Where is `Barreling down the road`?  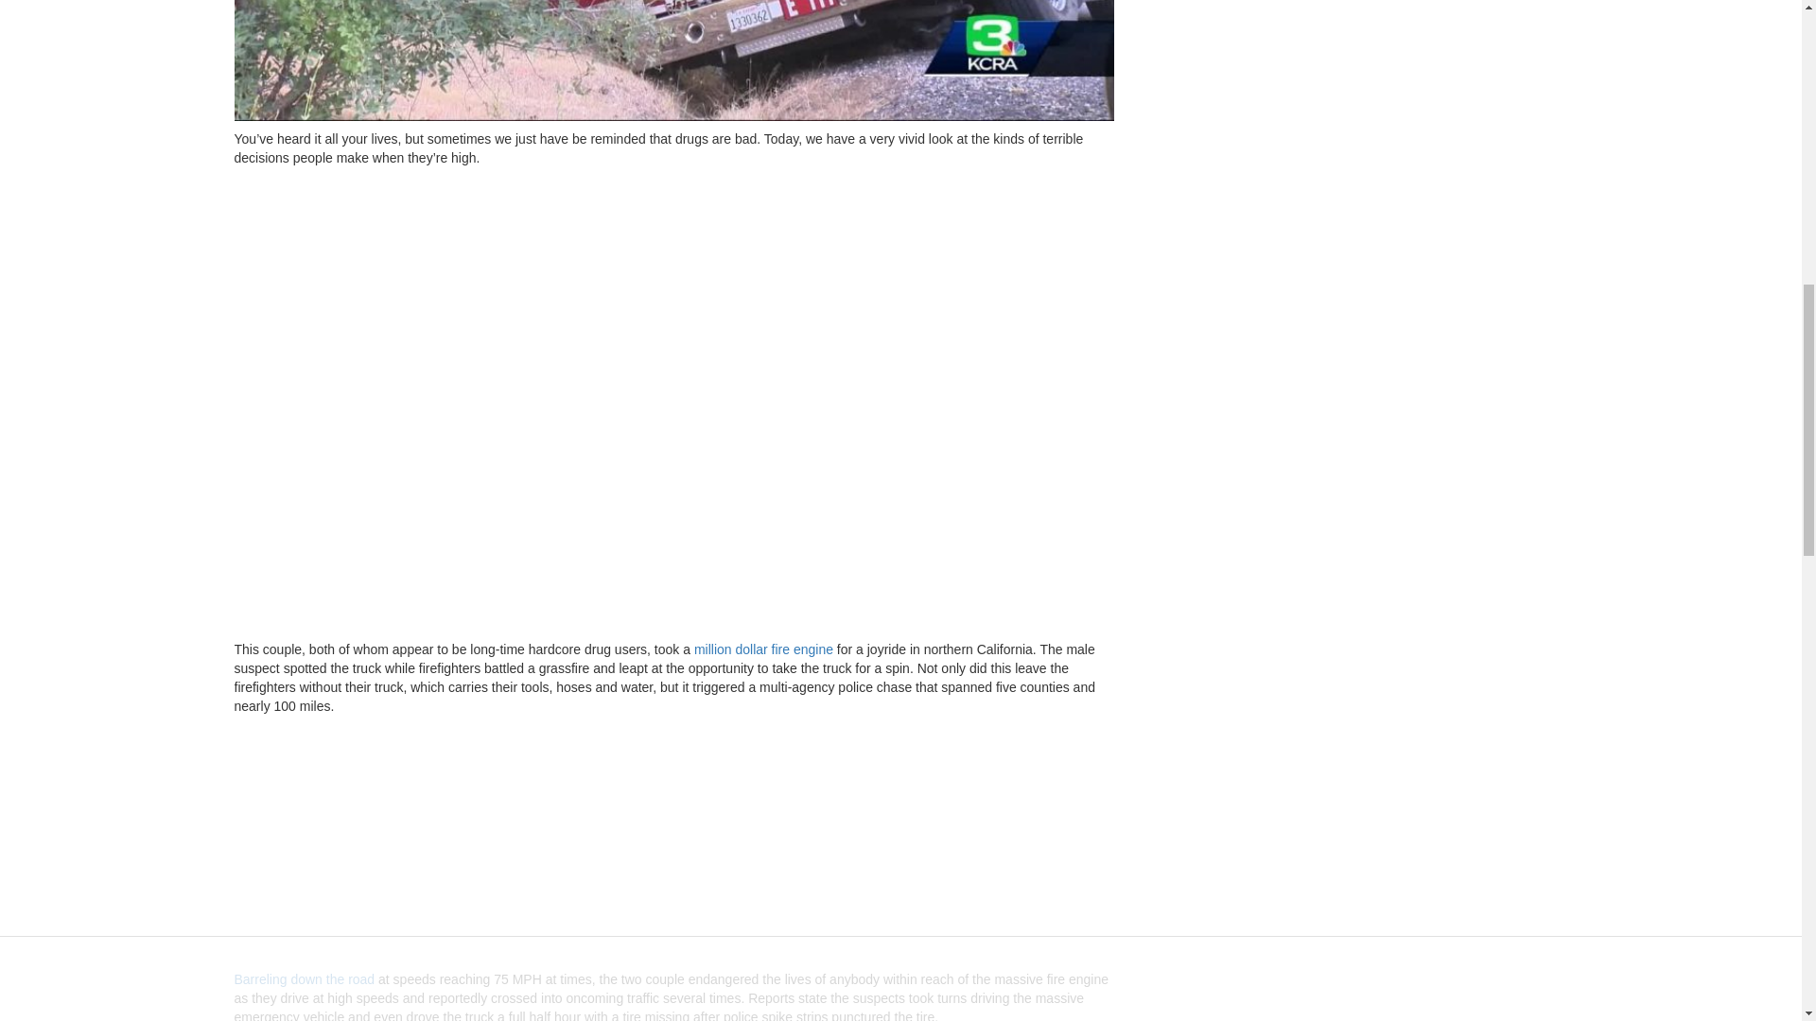
Barreling down the road is located at coordinates (305, 979).